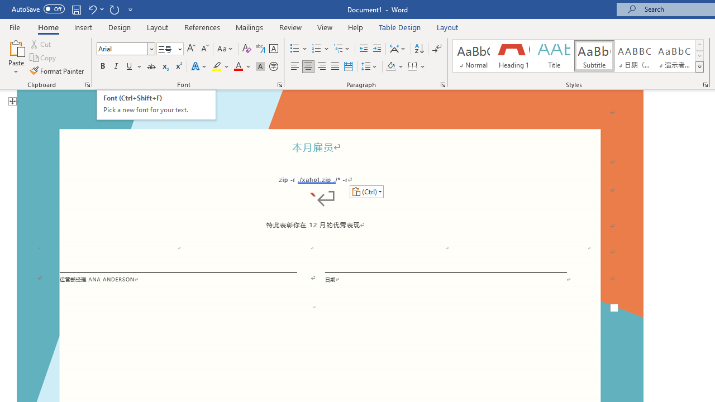  I want to click on Action: Paste alternatives, so click(366, 191).